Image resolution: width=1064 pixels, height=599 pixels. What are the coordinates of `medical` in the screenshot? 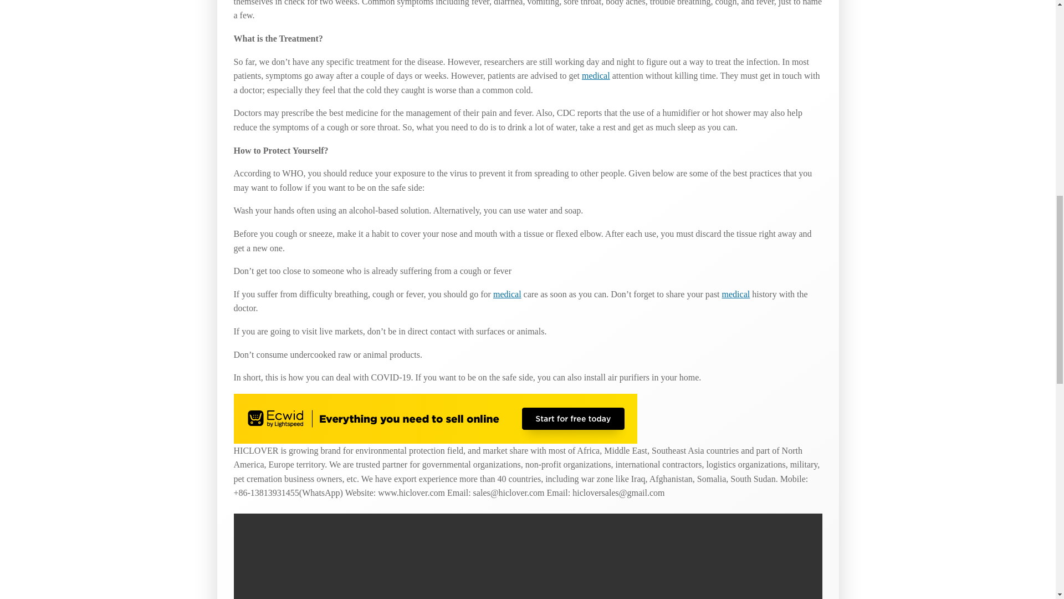 It's located at (736, 294).